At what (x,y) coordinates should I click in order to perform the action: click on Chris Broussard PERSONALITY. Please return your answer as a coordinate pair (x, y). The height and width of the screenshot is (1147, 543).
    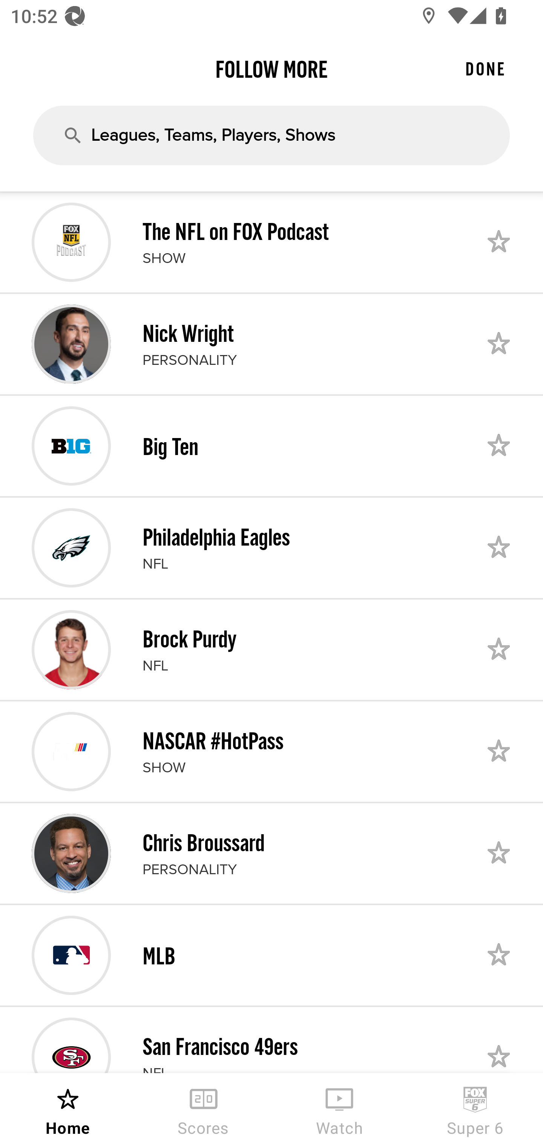
    Looking at the image, I should click on (271, 853).